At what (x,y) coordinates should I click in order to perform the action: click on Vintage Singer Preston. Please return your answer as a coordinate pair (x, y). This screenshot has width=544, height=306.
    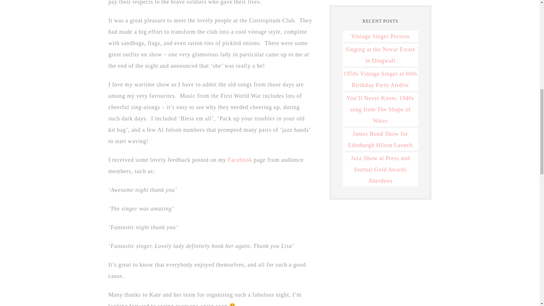
    Looking at the image, I should click on (380, 36).